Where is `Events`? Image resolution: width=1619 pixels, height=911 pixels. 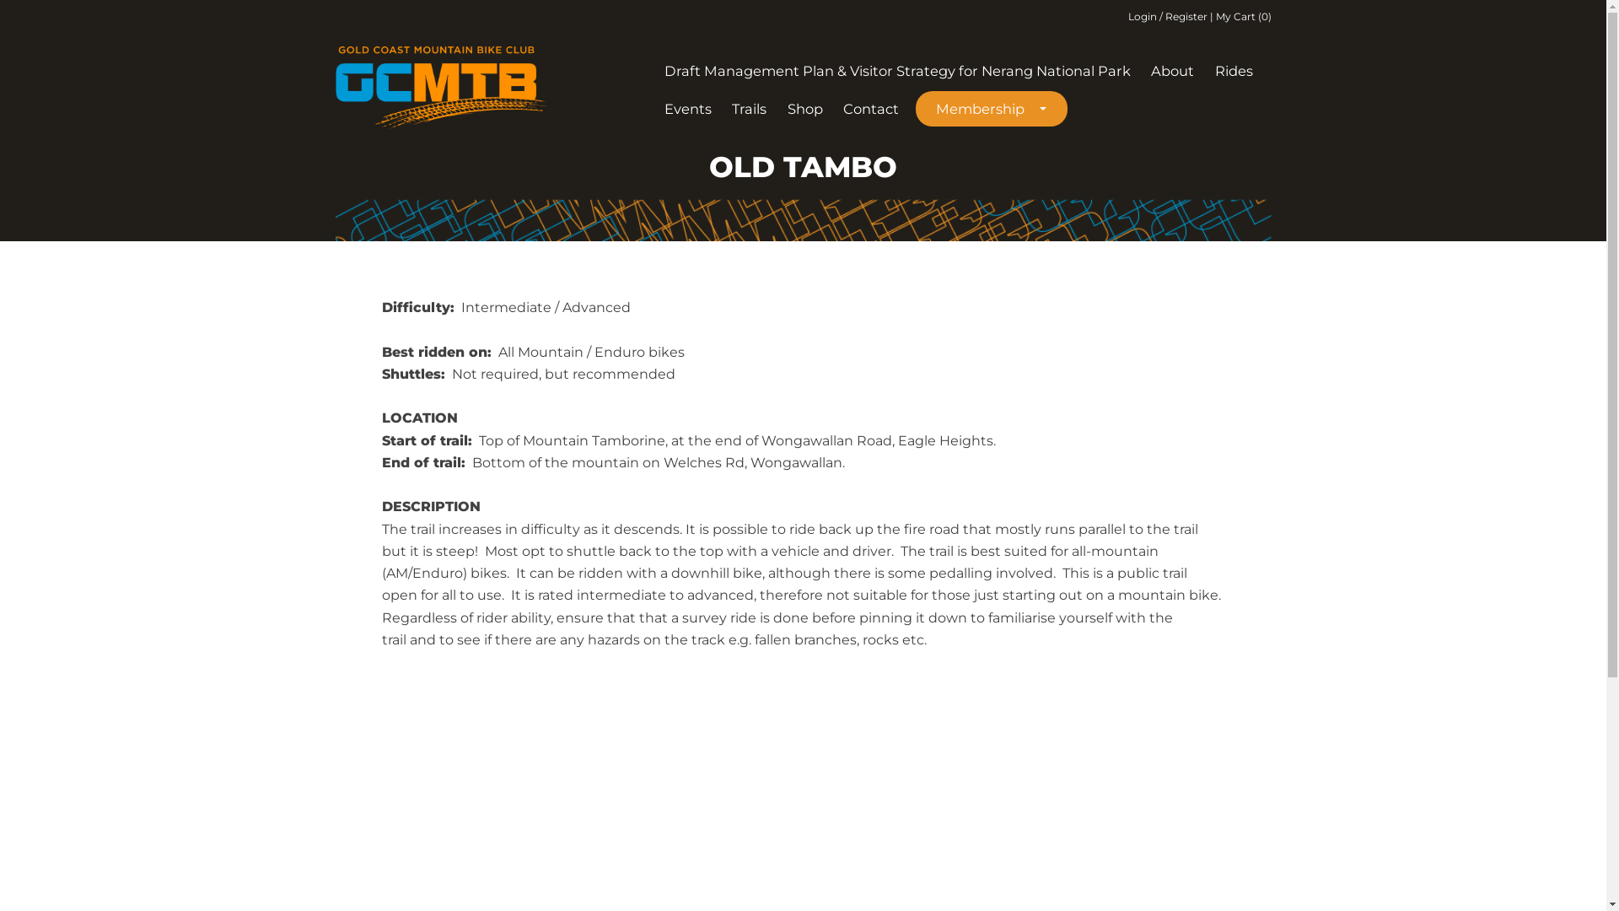 Events is located at coordinates (688, 109).